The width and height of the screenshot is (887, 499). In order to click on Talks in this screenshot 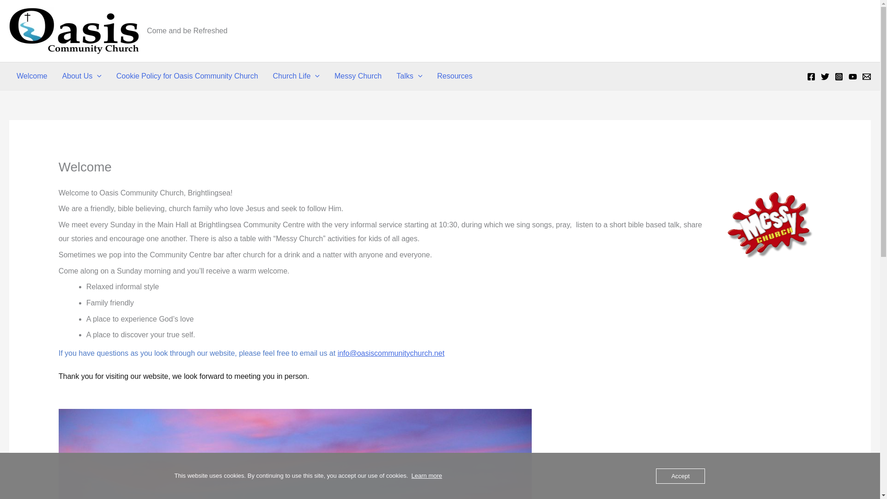, I will do `click(409, 76)`.